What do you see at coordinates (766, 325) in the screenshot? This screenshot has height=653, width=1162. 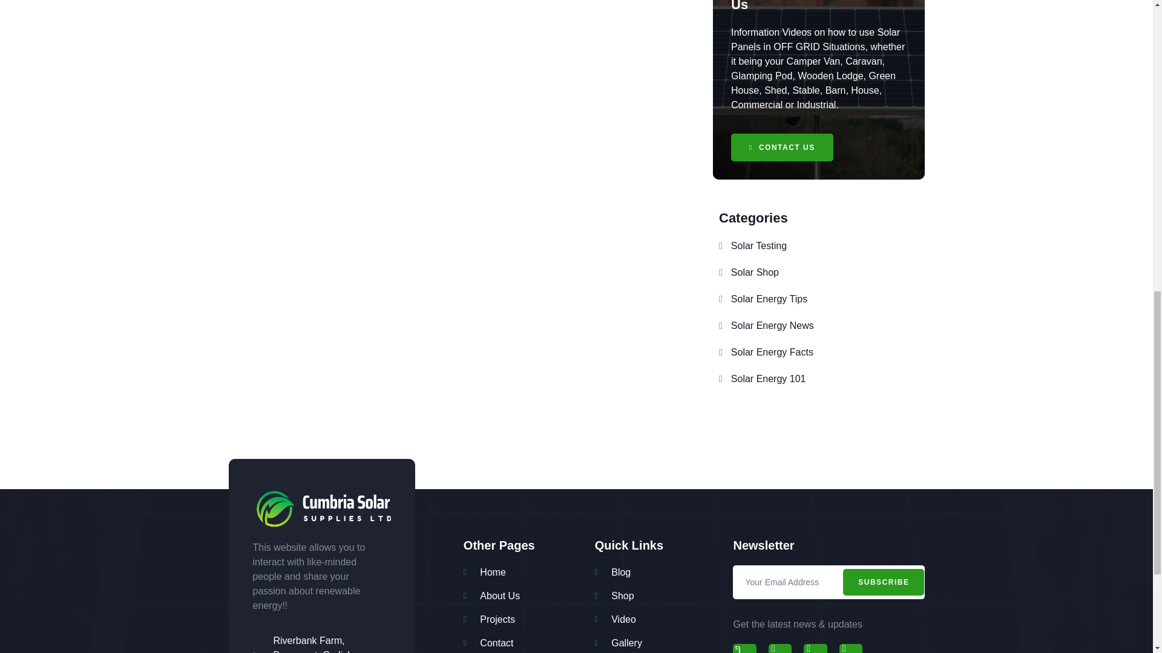 I see `Solar Energy News` at bounding box center [766, 325].